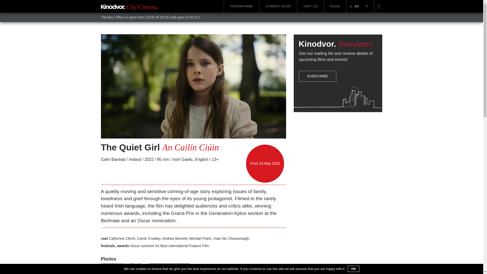 Image resolution: width=487 pixels, height=274 pixels. What do you see at coordinates (310, 6) in the screenshot?
I see `VISIT US` at bounding box center [310, 6].